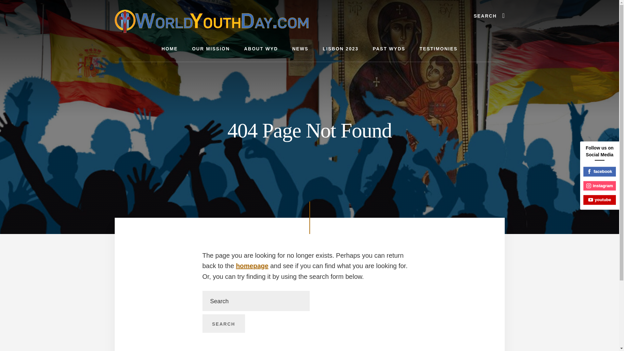 The height and width of the screenshot is (351, 624). What do you see at coordinates (223, 323) in the screenshot?
I see `Search` at bounding box center [223, 323].